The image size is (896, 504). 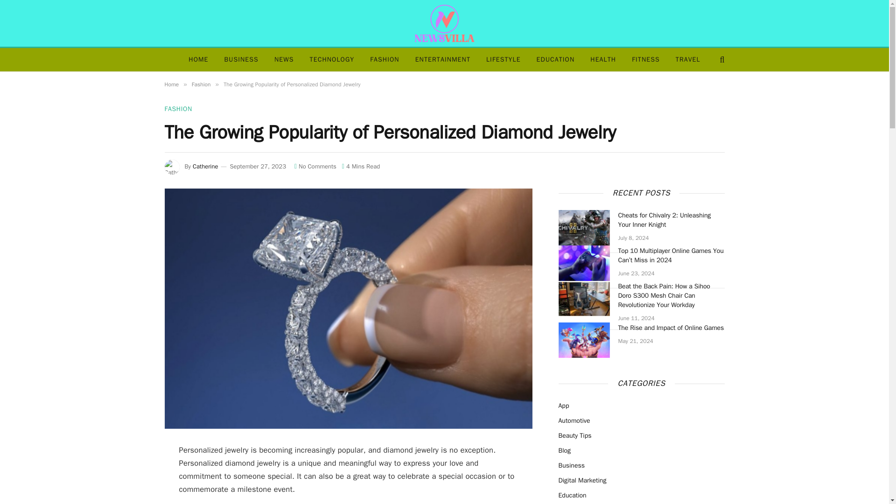 I want to click on FASHION, so click(x=384, y=60).